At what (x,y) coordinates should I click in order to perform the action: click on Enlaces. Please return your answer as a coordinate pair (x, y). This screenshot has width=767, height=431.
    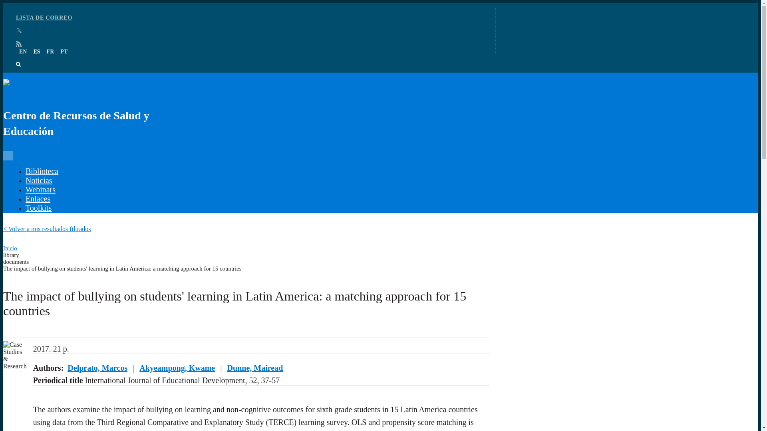
    Looking at the image, I should click on (38, 206).